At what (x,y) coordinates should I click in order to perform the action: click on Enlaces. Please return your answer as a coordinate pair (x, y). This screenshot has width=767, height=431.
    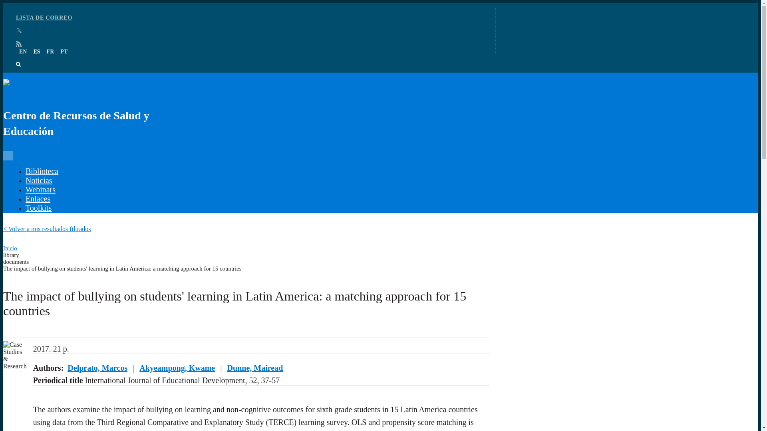
    Looking at the image, I should click on (38, 206).